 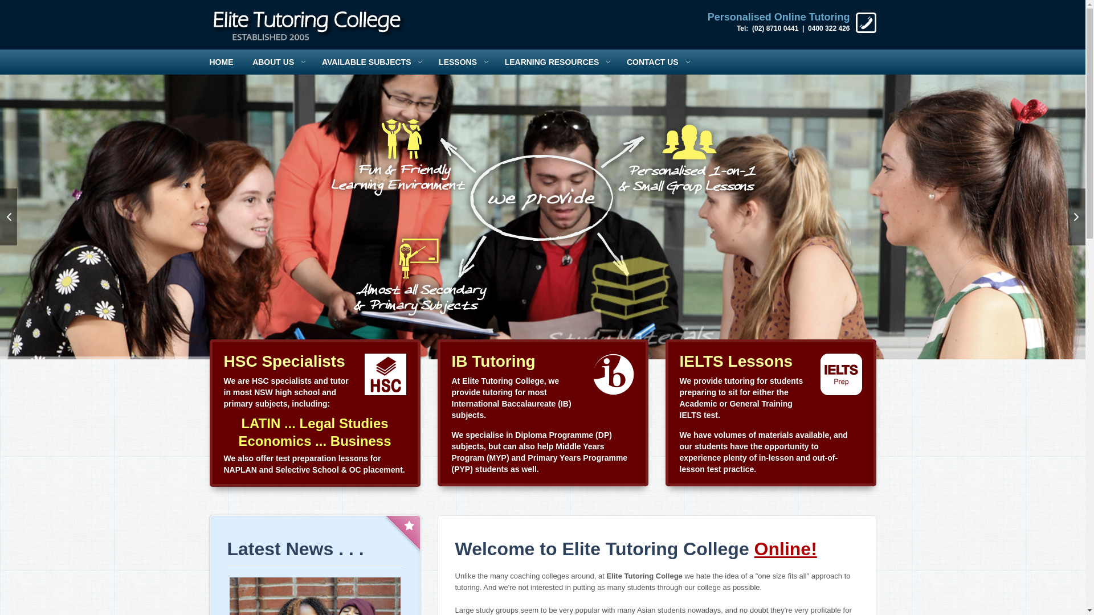 I want to click on HOME, so click(x=226, y=63).